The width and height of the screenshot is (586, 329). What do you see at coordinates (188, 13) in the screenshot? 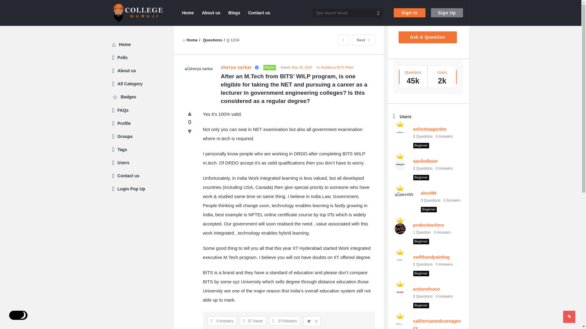
I see `Home` at bounding box center [188, 13].